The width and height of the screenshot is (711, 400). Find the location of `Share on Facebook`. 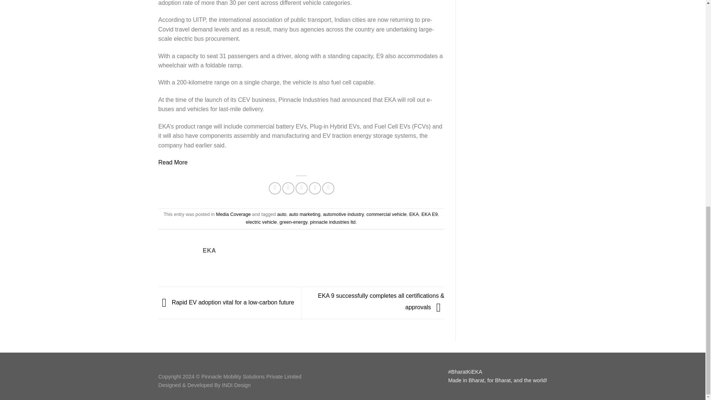

Share on Facebook is located at coordinates (275, 188).